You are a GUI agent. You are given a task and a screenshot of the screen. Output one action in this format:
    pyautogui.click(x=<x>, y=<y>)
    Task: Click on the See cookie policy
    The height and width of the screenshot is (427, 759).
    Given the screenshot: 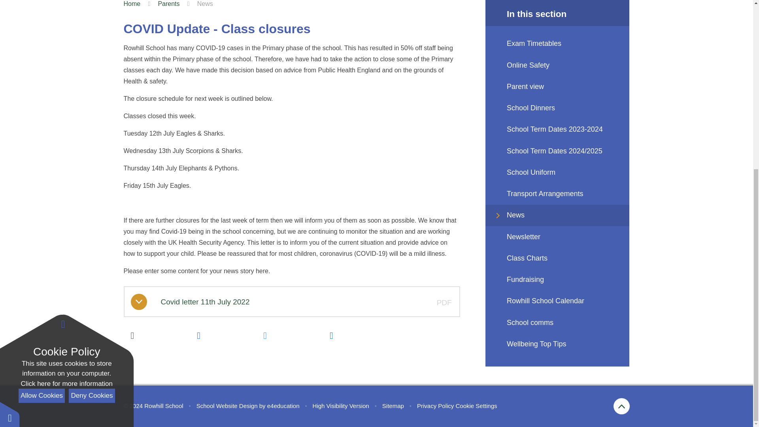 What is the action you would take?
    pyautogui.click(x=66, y=107)
    